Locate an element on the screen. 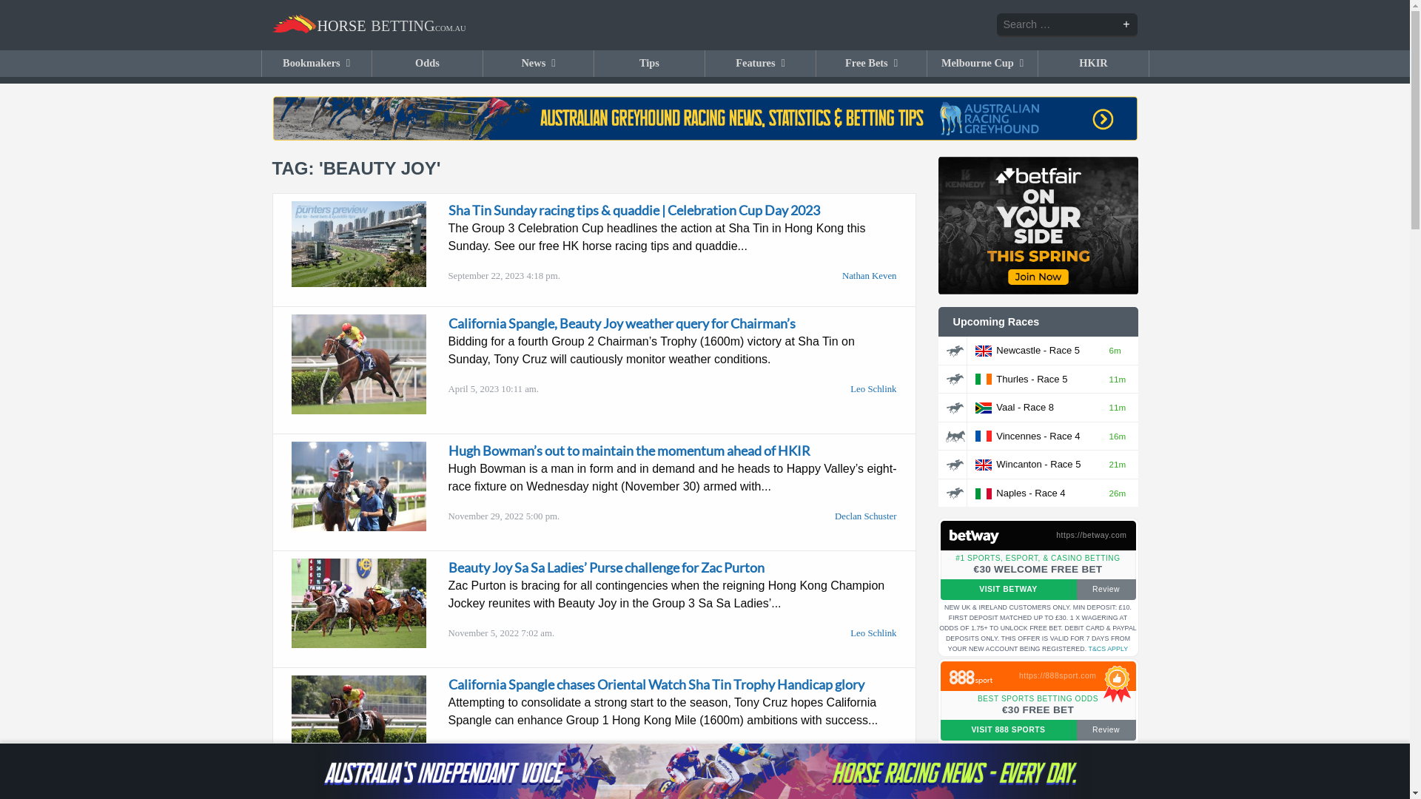 This screenshot has height=799, width=1421. Bookmakers is located at coordinates (317, 64).